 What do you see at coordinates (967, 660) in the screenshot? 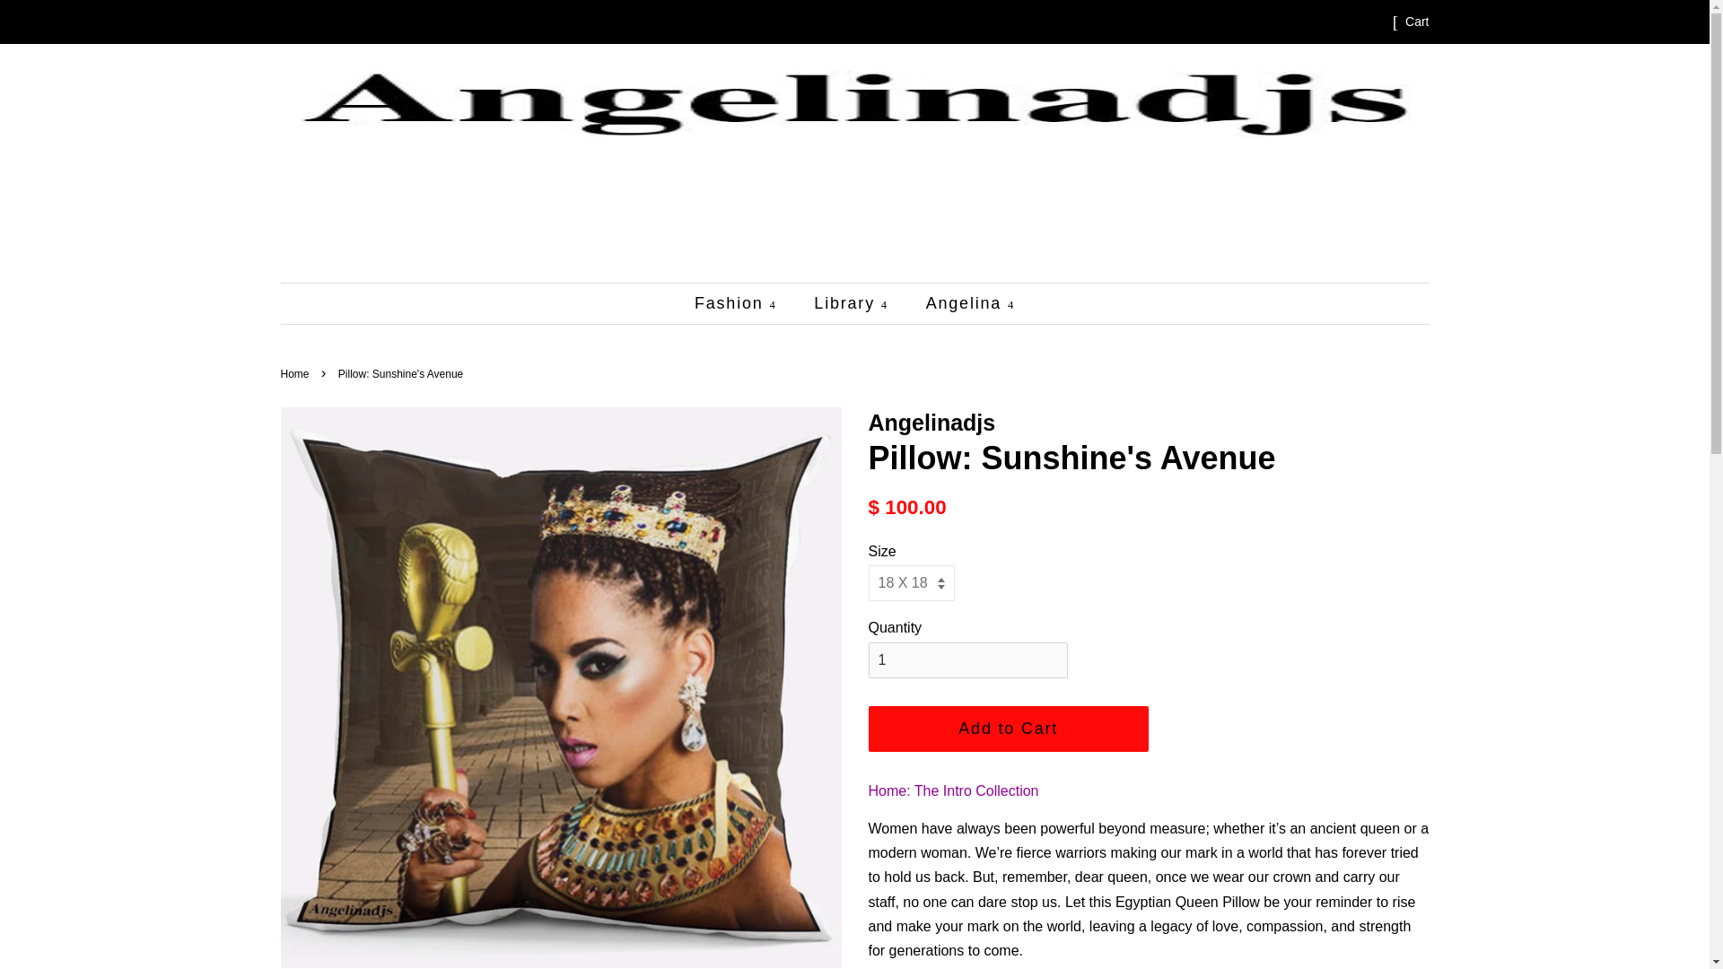
I see `1` at bounding box center [967, 660].